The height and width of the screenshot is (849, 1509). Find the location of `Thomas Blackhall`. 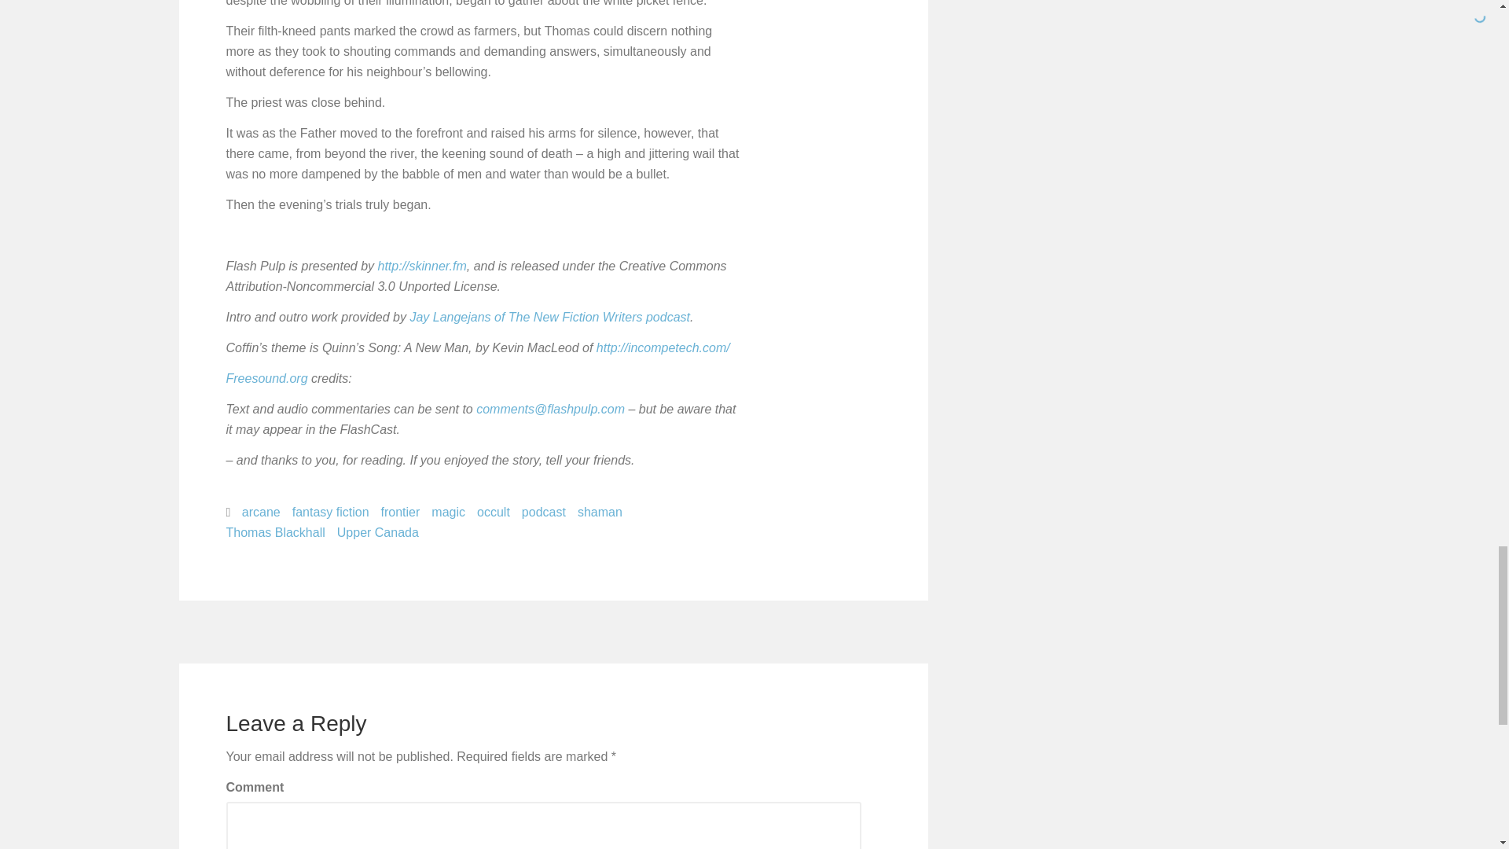

Thomas Blackhall is located at coordinates (276, 533).